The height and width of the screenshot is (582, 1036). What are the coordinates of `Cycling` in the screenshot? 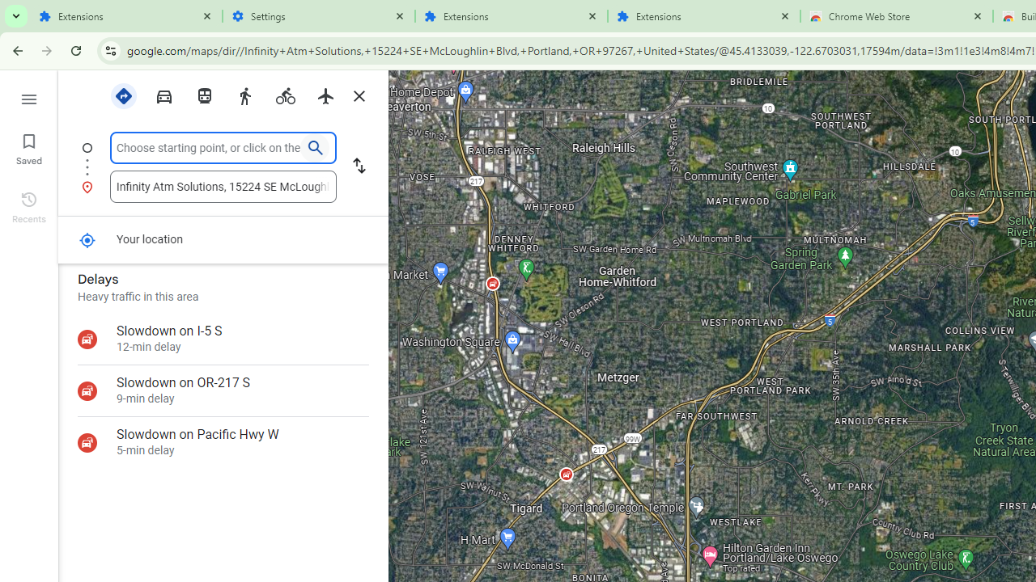 It's located at (285, 95).